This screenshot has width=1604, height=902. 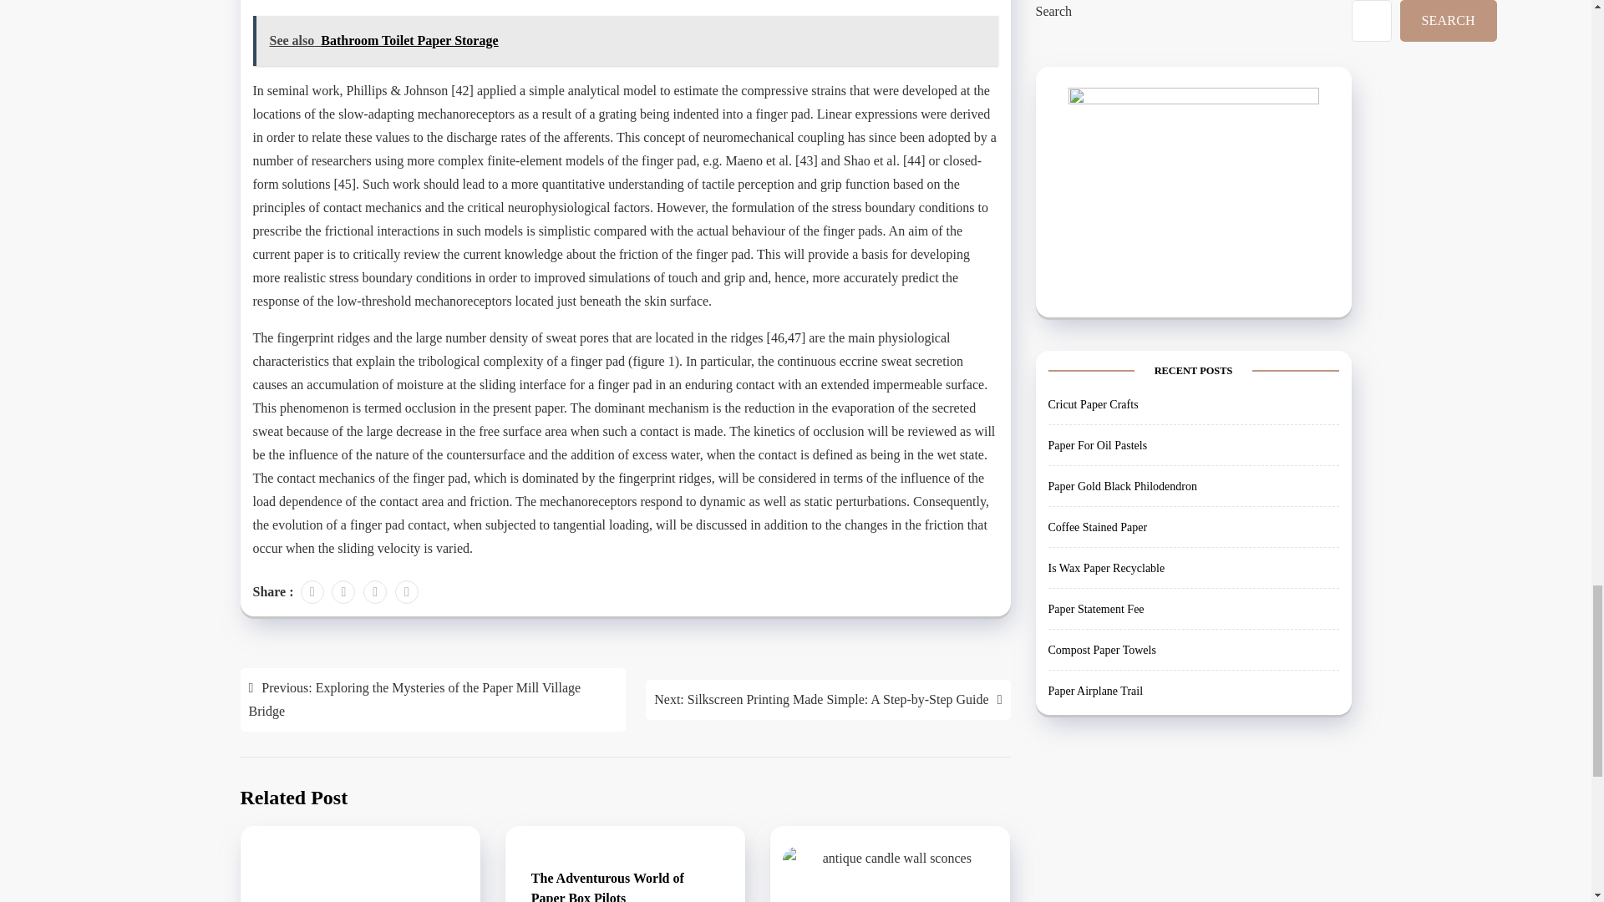 I want to click on The Adventurous World of Paper Box Pilots, so click(x=625, y=887).